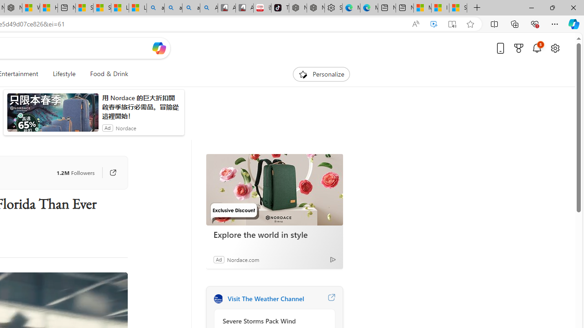  What do you see at coordinates (452, 24) in the screenshot?
I see `Enter Immersive Reader (F9)` at bounding box center [452, 24].